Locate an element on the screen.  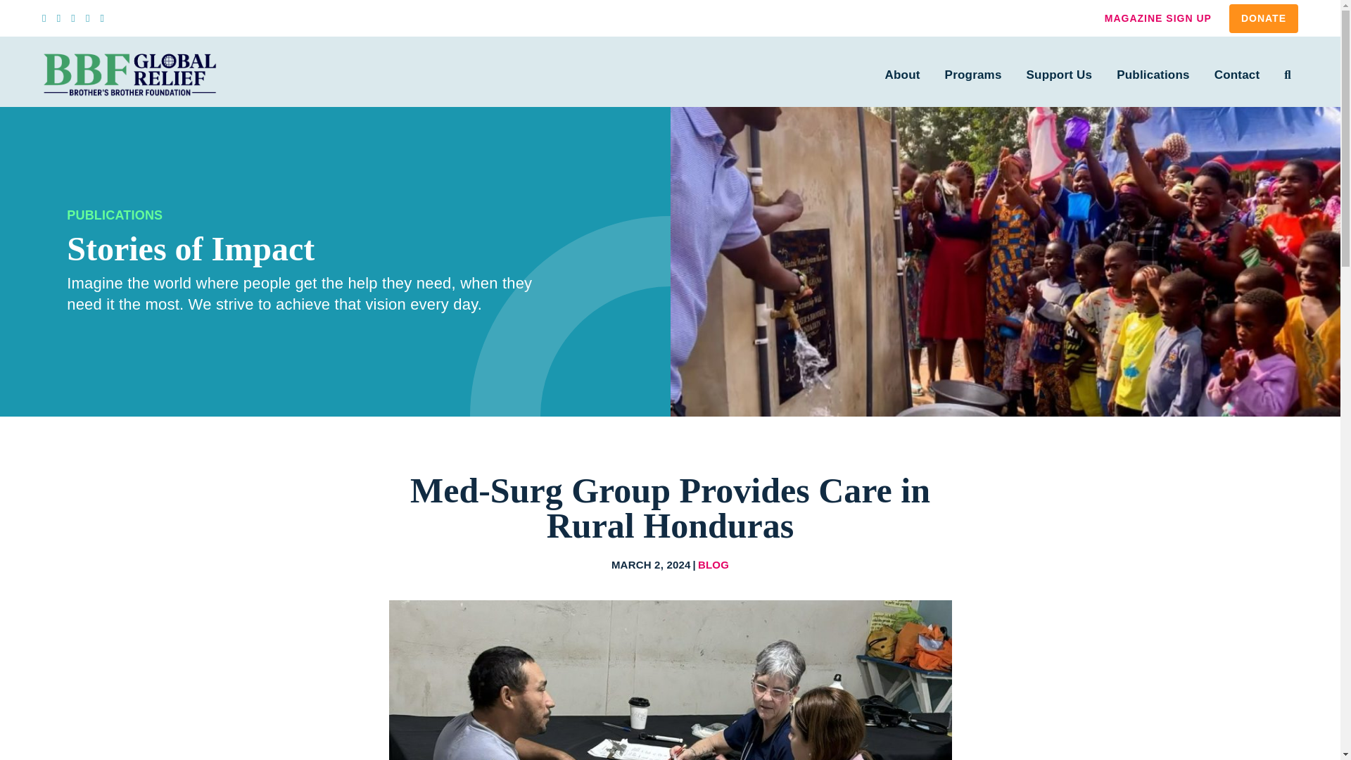
MAGAZINE SIGN UP is located at coordinates (1158, 18).